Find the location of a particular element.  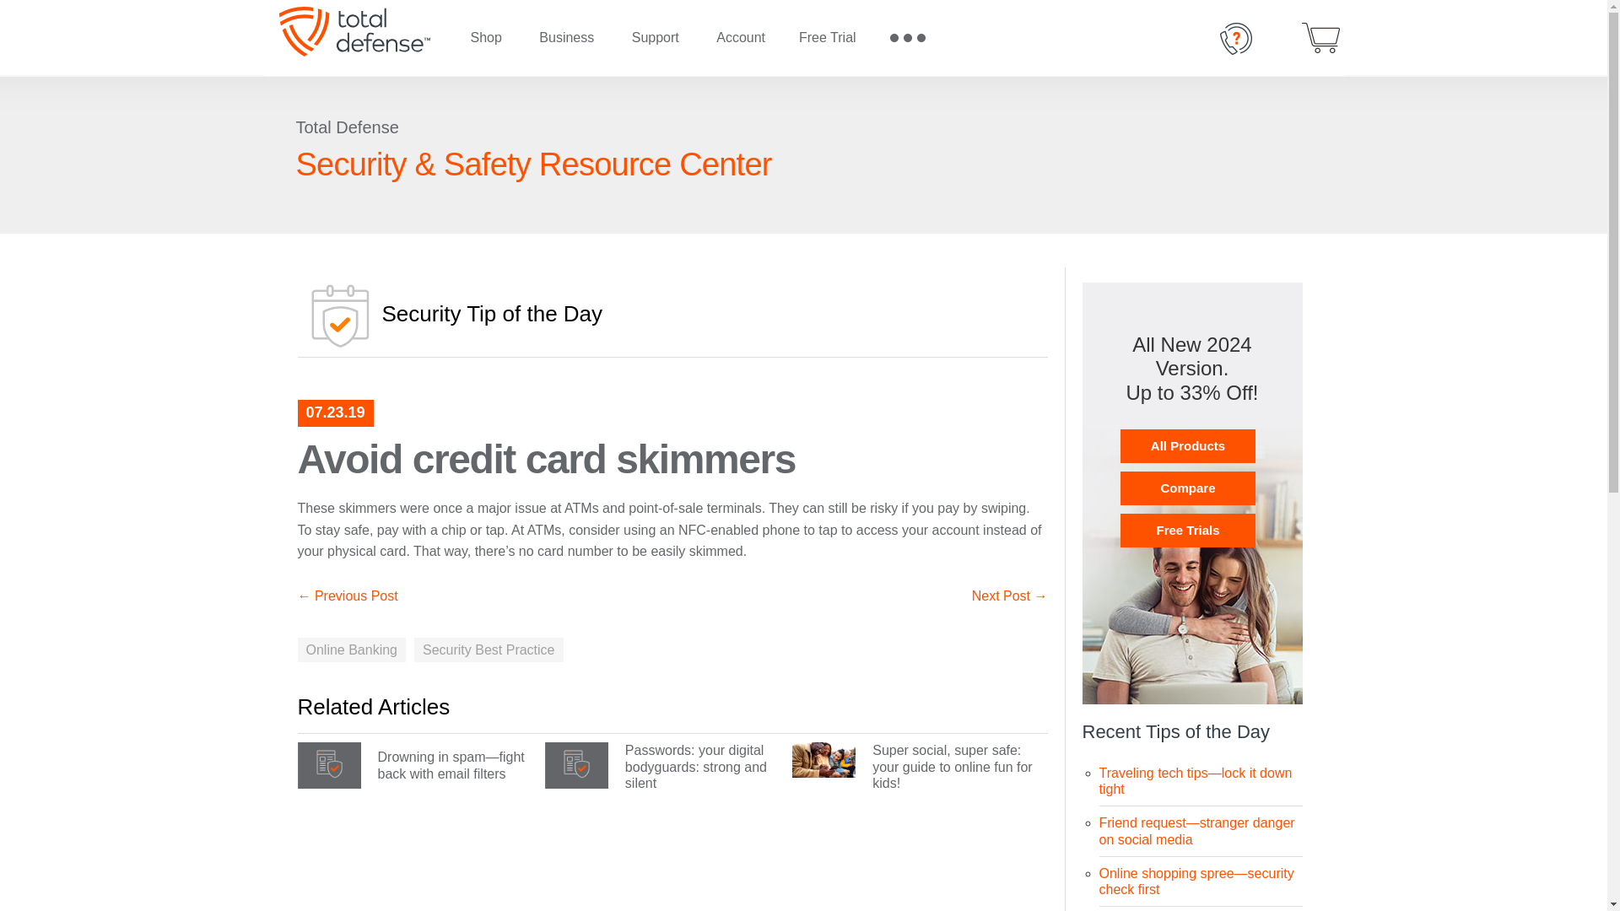

Support is located at coordinates (656, 38).